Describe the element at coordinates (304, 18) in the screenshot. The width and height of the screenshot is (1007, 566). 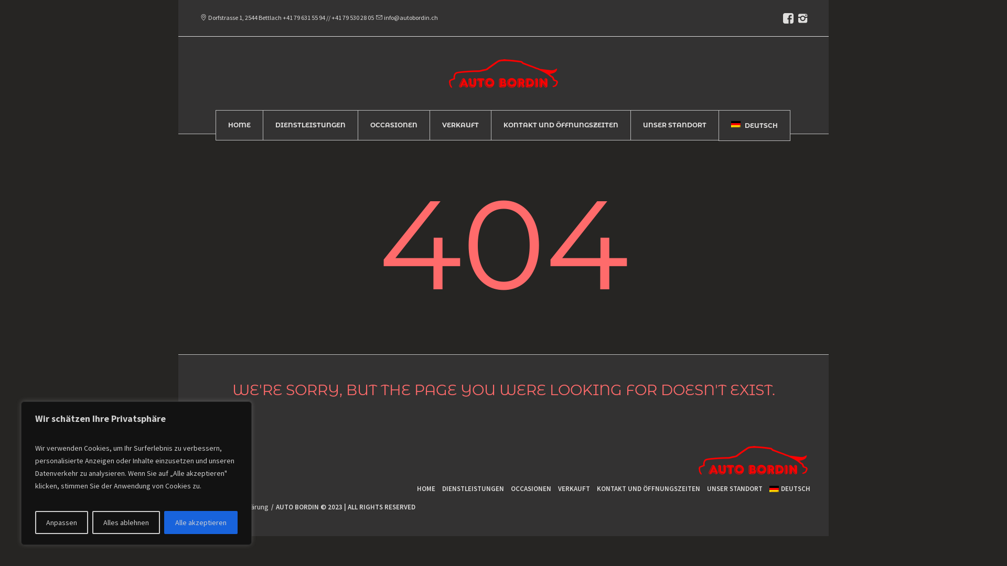
I see `+41 79 631 55 94` at that location.